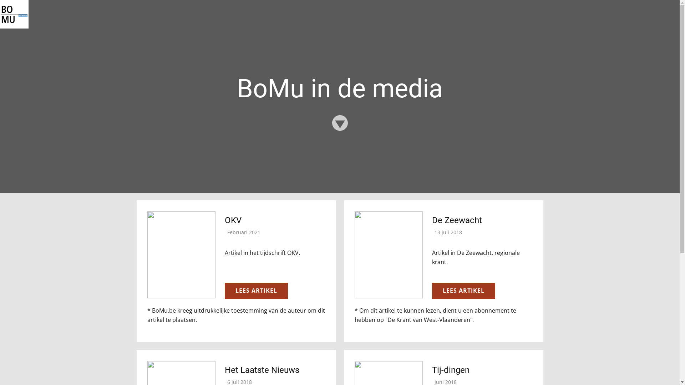 Image resolution: width=685 pixels, height=385 pixels. I want to click on LEES ARTIKEL, so click(463, 291).